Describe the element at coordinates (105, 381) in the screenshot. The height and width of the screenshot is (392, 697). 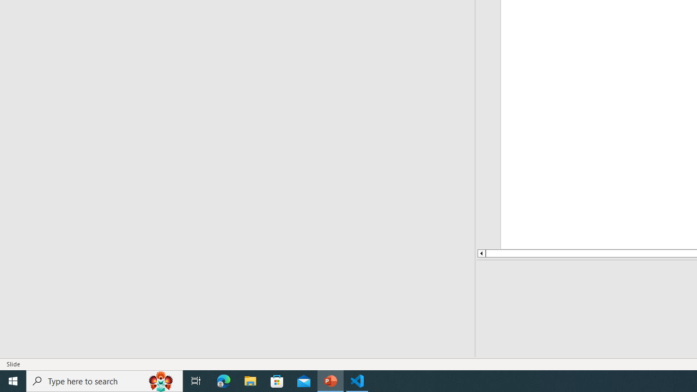
I see `Type here to search` at that location.